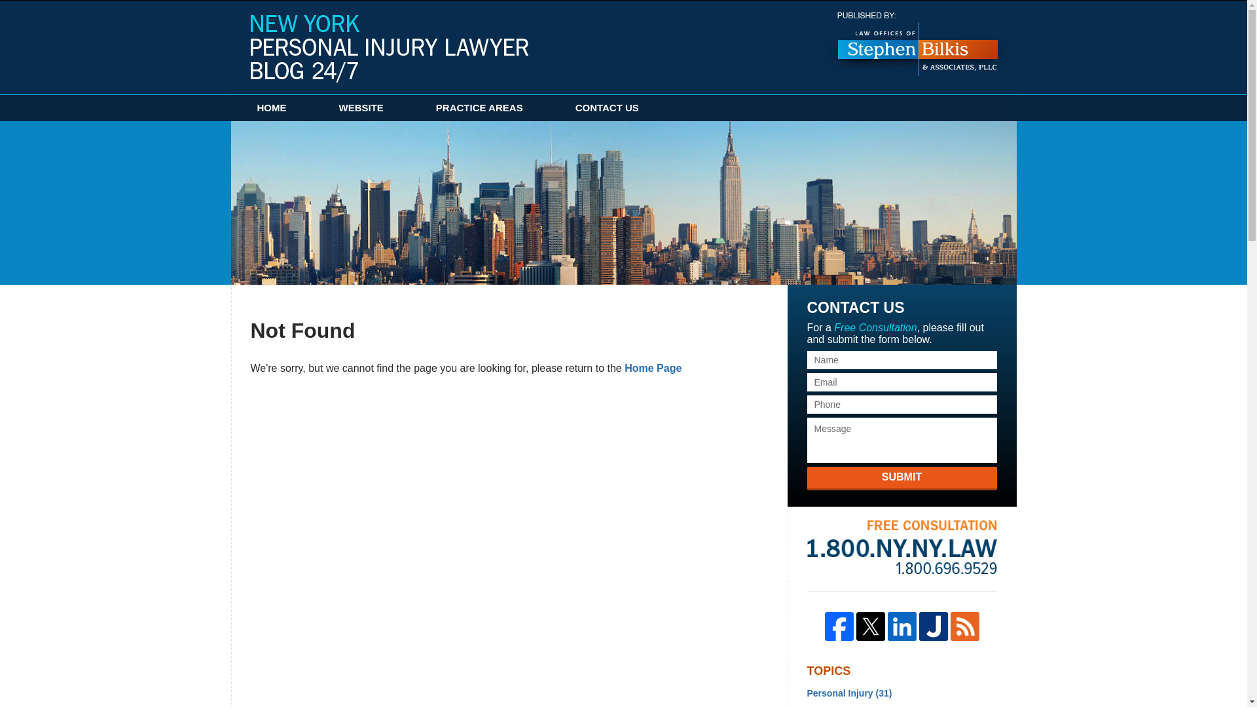 The width and height of the screenshot is (1257, 707). I want to click on WEBSITE, so click(361, 107).